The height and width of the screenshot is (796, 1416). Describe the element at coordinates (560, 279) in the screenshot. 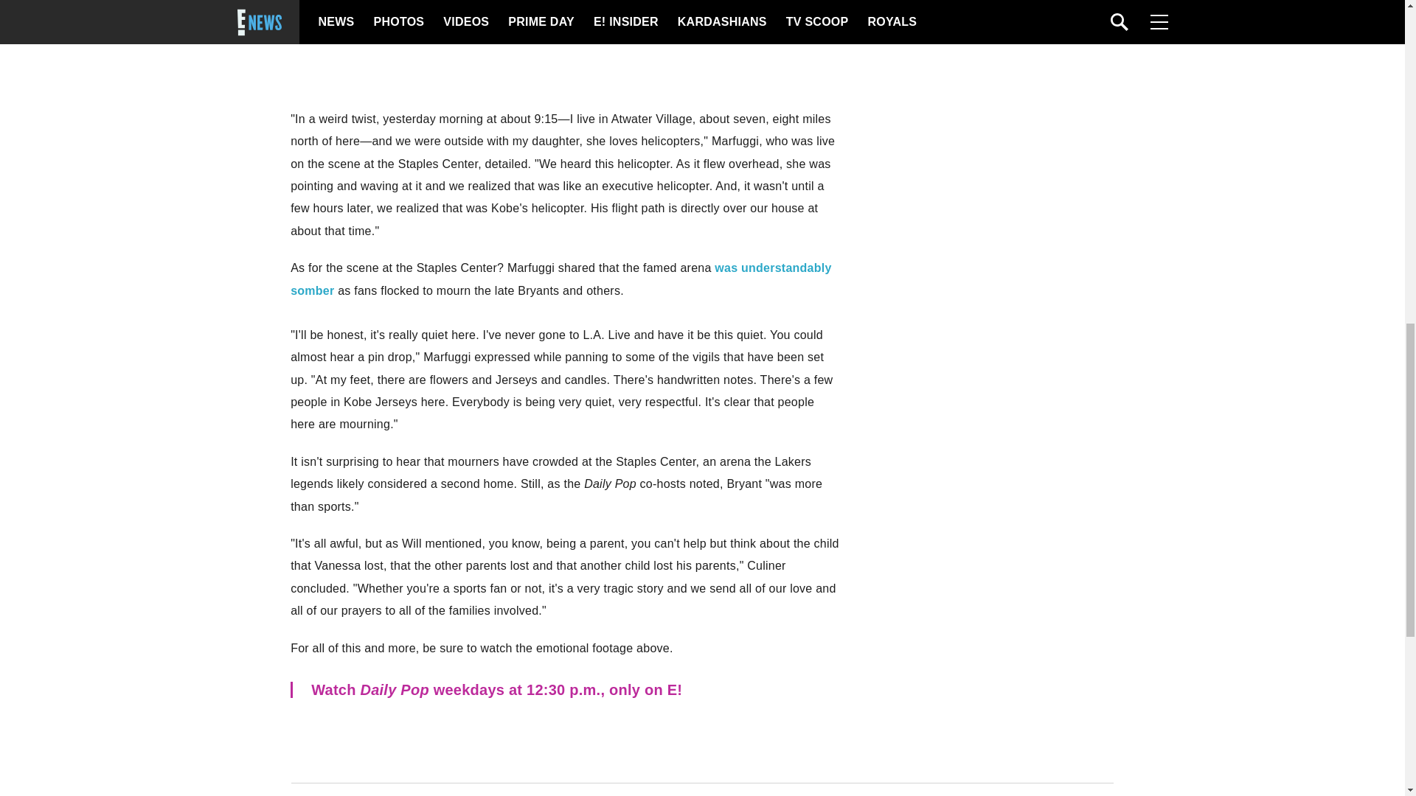

I see `was understandably somber` at that location.